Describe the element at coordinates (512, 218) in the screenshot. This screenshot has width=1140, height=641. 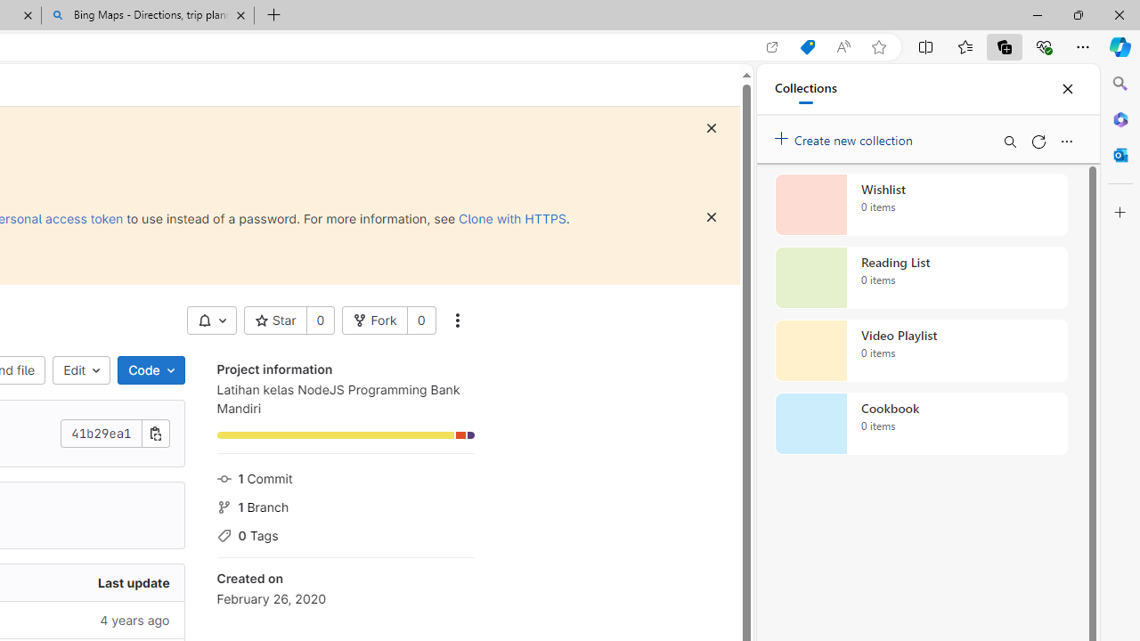
I see `Clone with HTTPS` at that location.